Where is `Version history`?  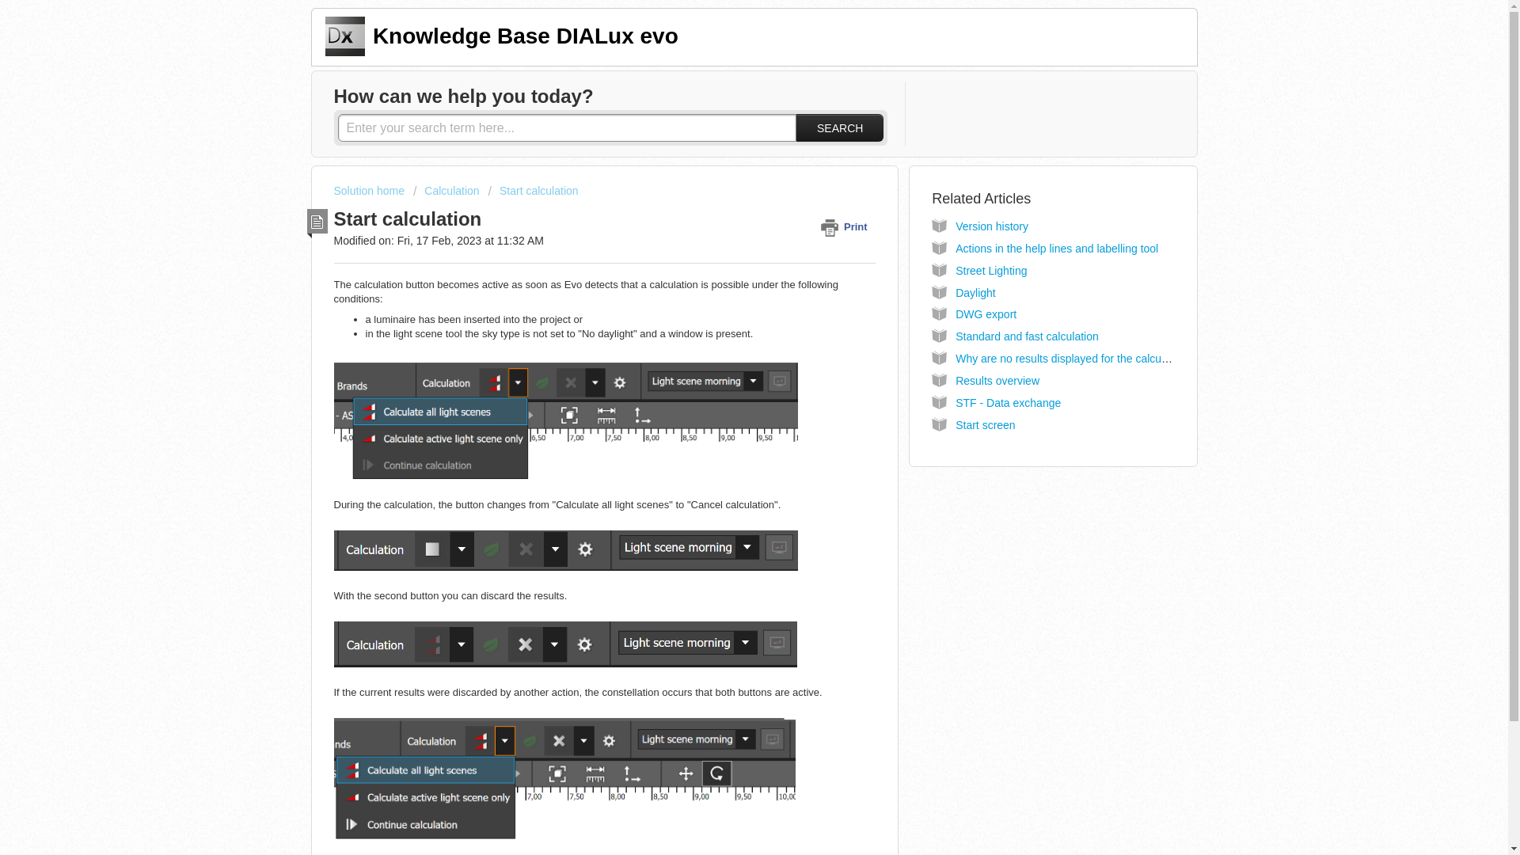 Version history is located at coordinates (992, 226).